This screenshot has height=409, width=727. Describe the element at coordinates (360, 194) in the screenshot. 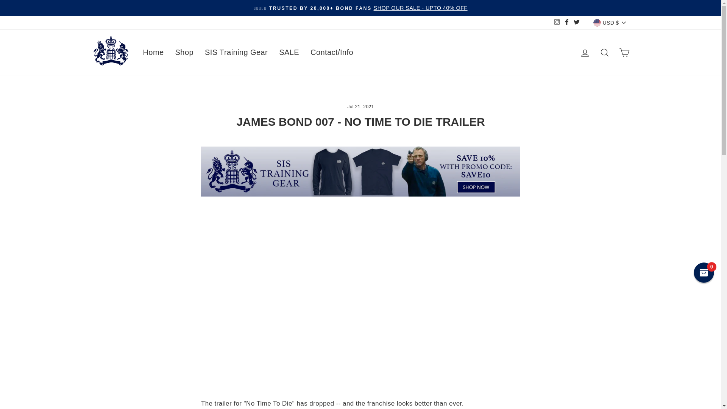

I see `James Bond SIS Training Gear` at that location.